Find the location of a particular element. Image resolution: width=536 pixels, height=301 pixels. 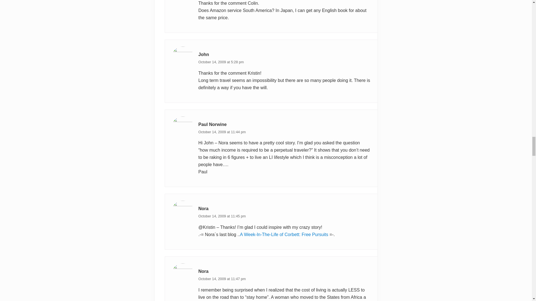

October 14, 2009 at 11:44 pm is located at coordinates (222, 132).